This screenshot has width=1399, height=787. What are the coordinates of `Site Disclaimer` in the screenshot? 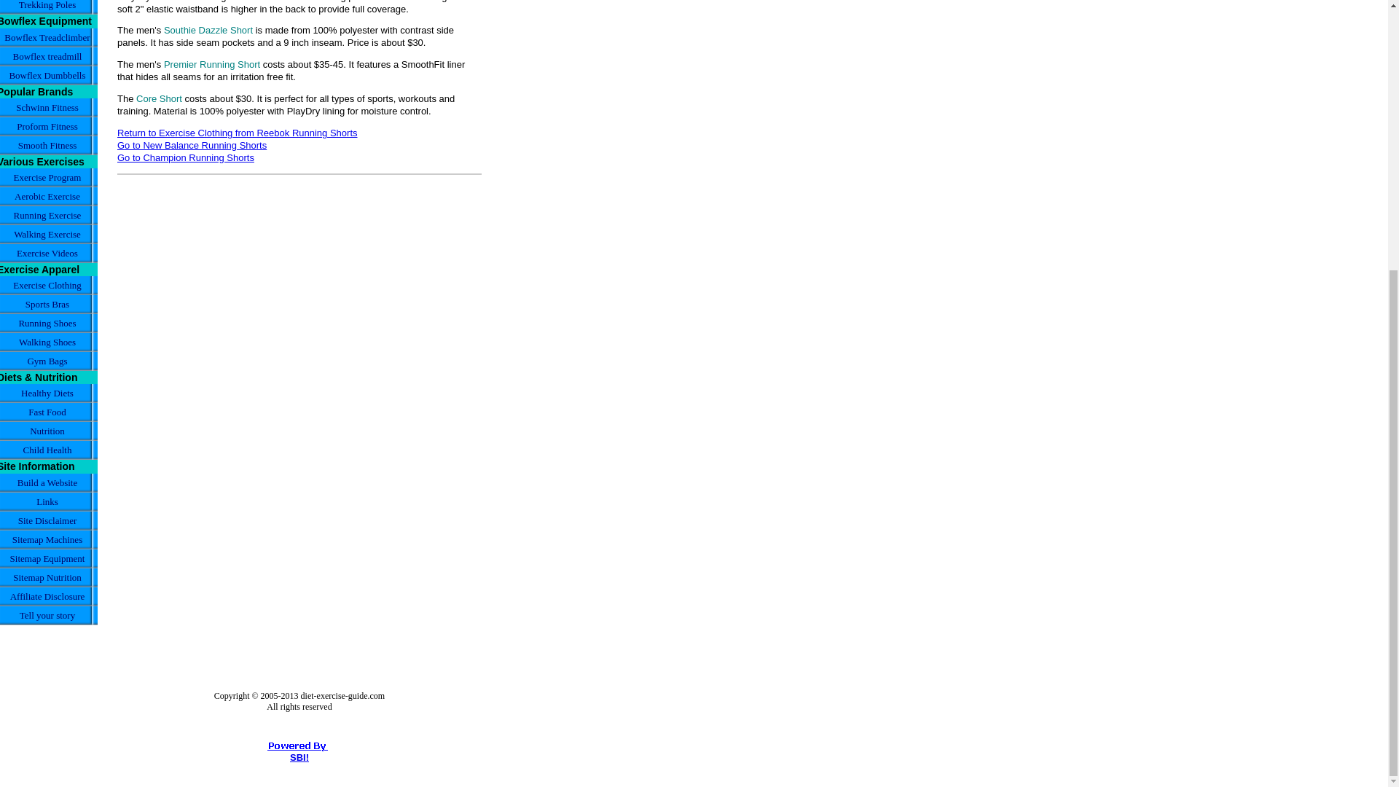 It's located at (49, 520).